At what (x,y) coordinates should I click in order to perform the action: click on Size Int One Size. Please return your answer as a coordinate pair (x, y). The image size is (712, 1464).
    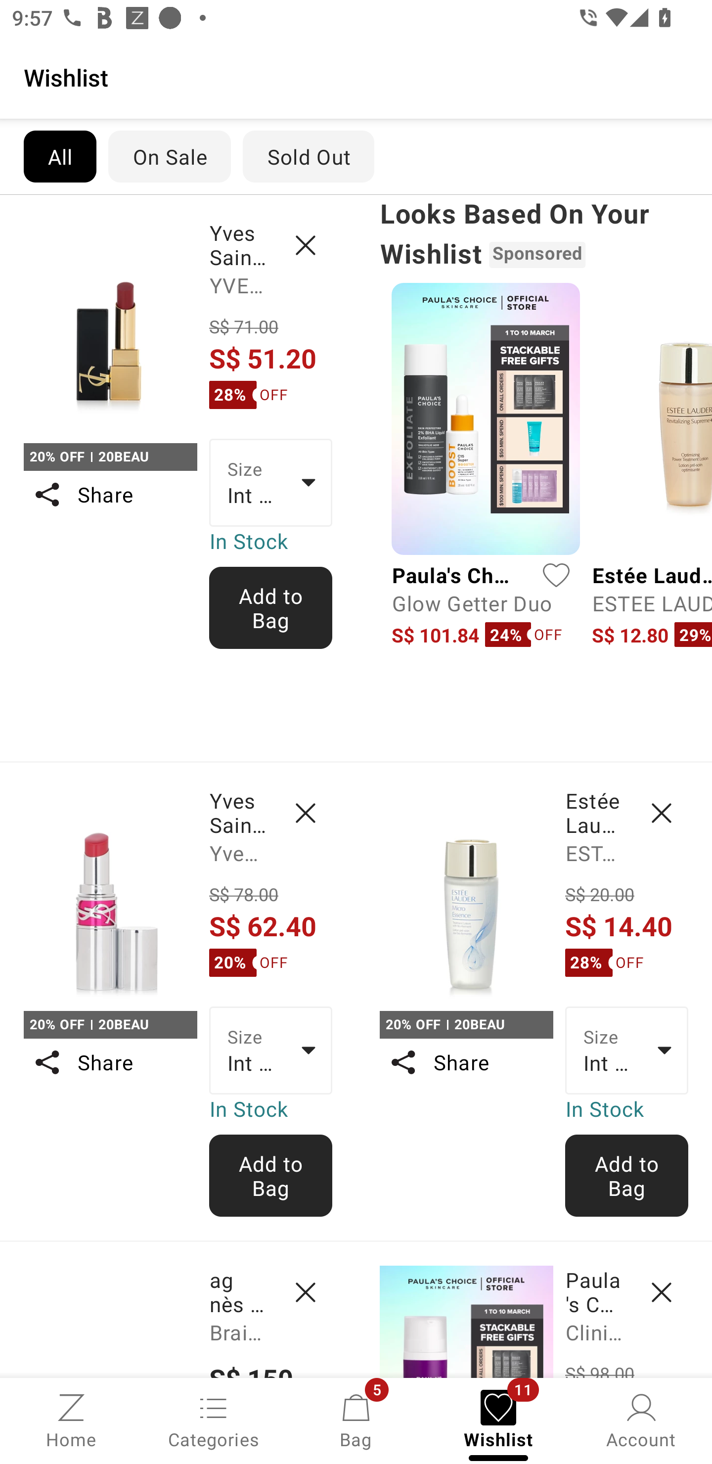
    Looking at the image, I should click on (627, 1051).